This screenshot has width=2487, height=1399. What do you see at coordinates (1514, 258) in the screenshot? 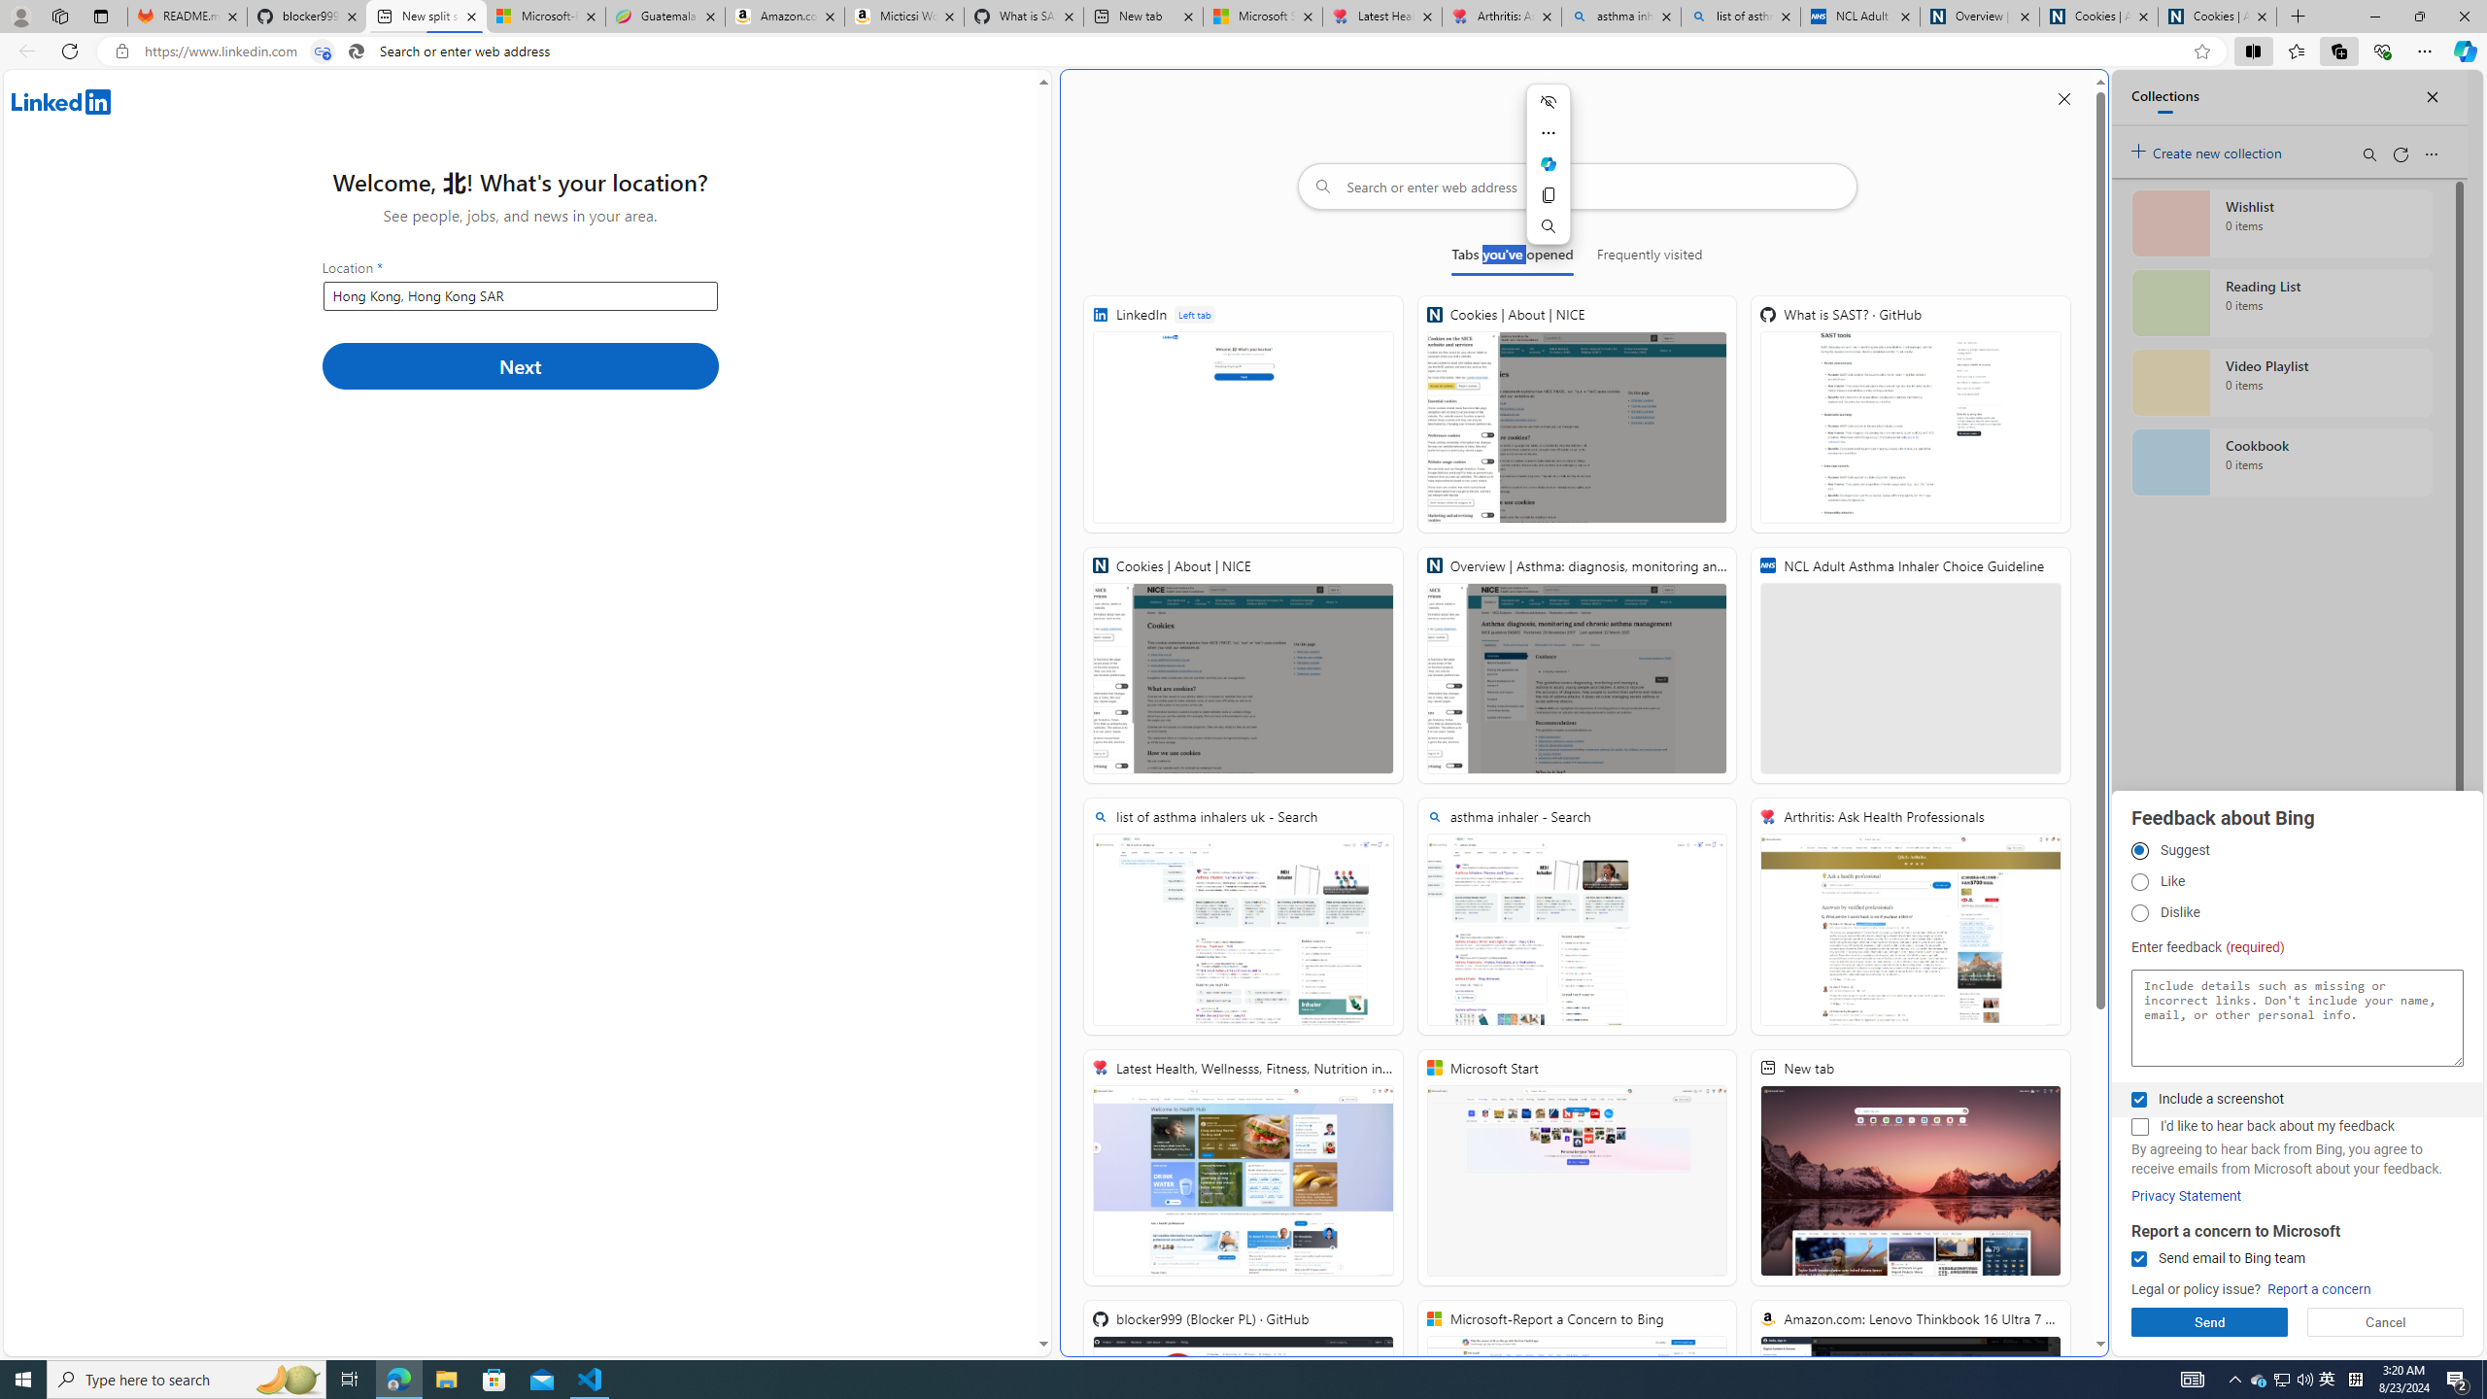
I see `Tabs you've opened` at bounding box center [1514, 258].